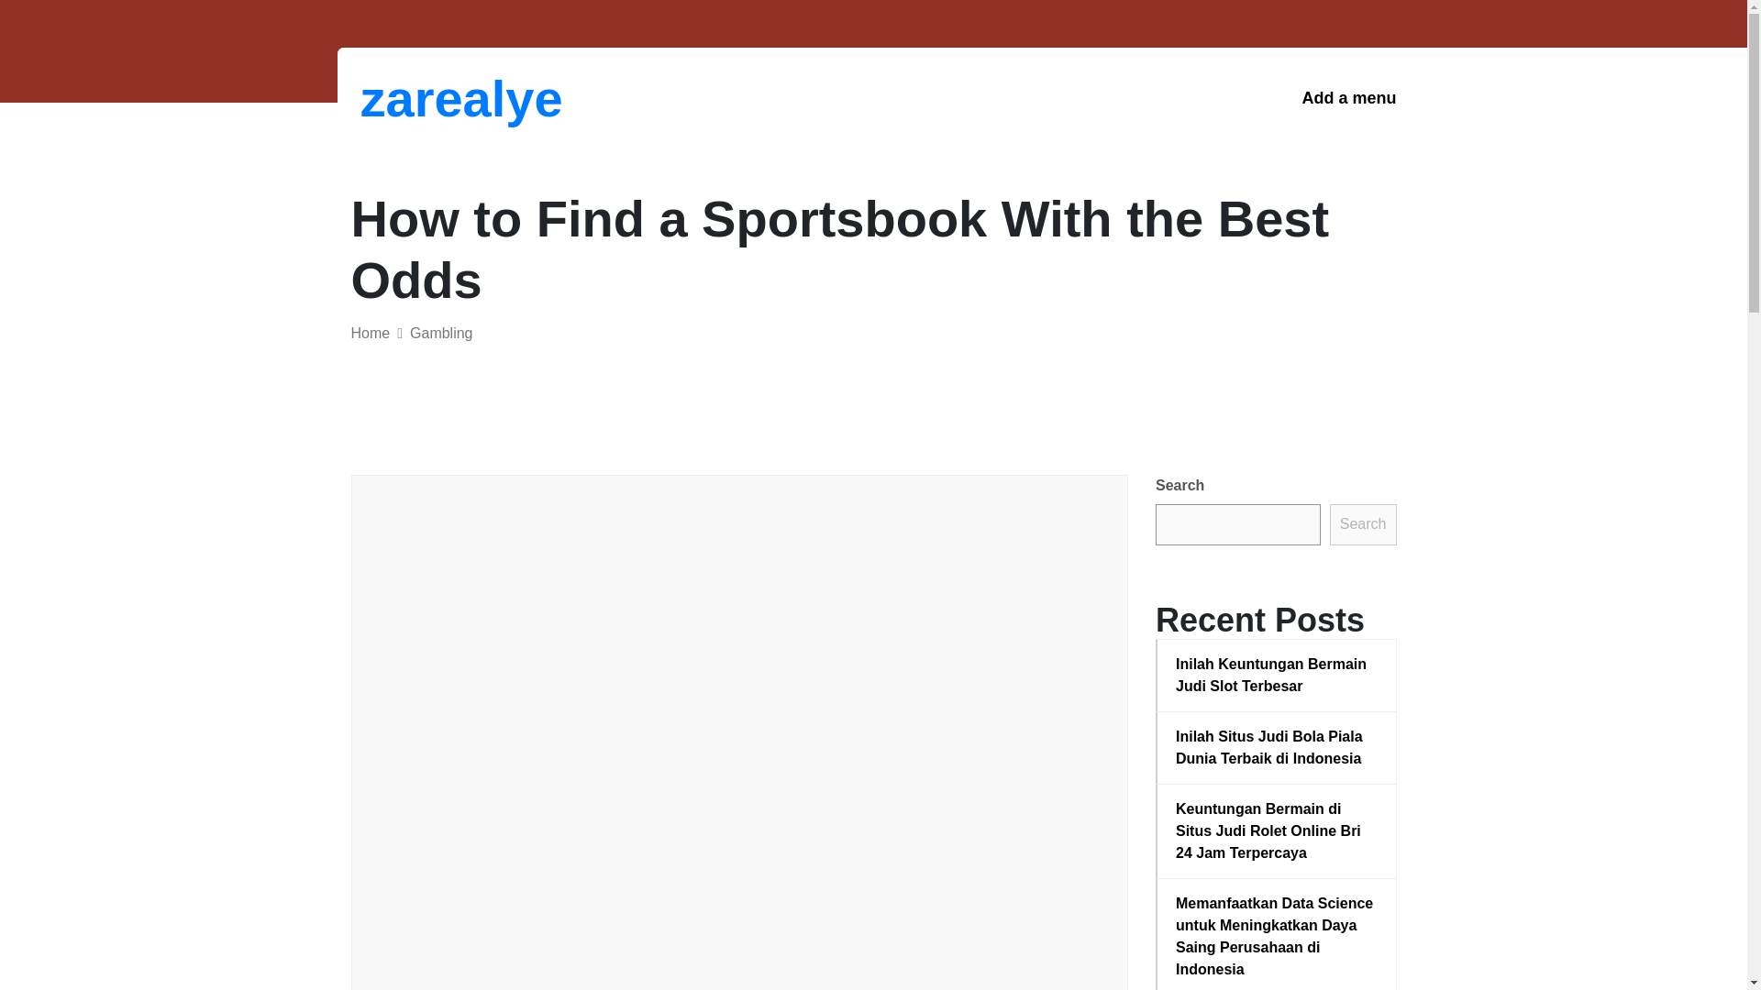 This screenshot has height=990, width=1761. I want to click on Inilah Keuntungan Bermain Judi Slot Terbesar, so click(1277, 675).